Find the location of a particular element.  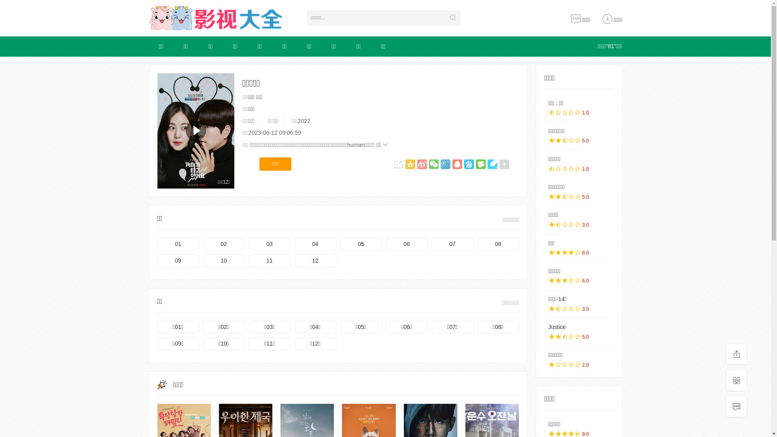

05 is located at coordinates (361, 244).